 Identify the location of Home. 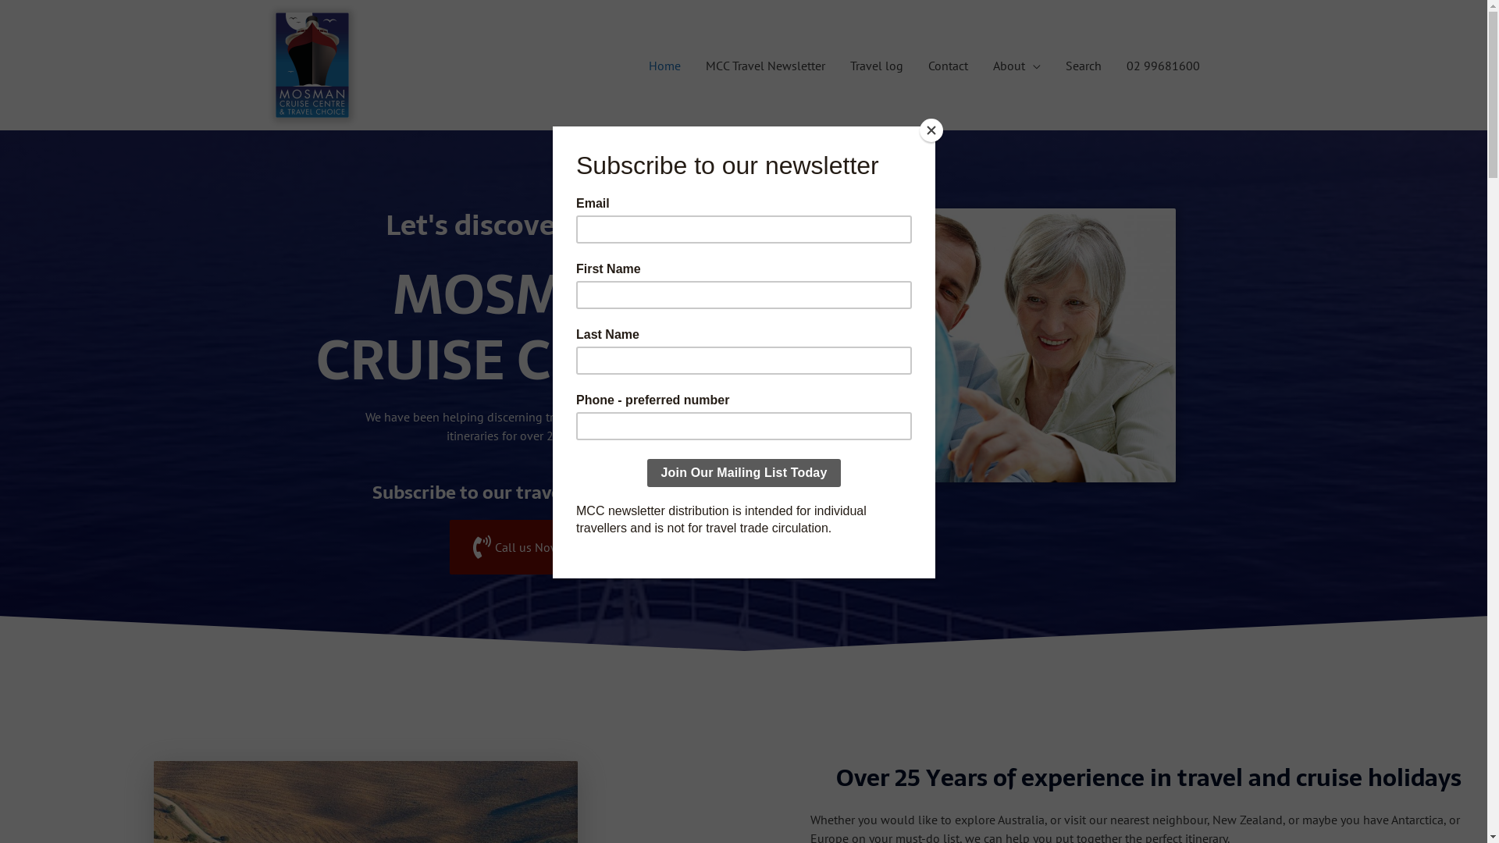
(664, 65).